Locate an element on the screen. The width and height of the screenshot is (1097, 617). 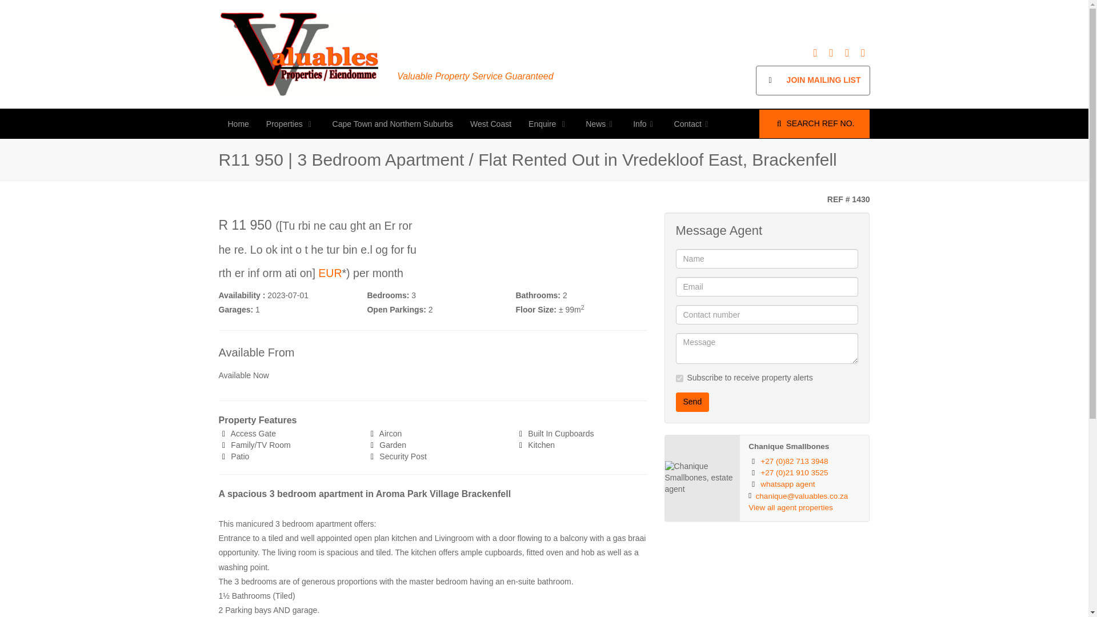
Home is located at coordinates (239, 123).